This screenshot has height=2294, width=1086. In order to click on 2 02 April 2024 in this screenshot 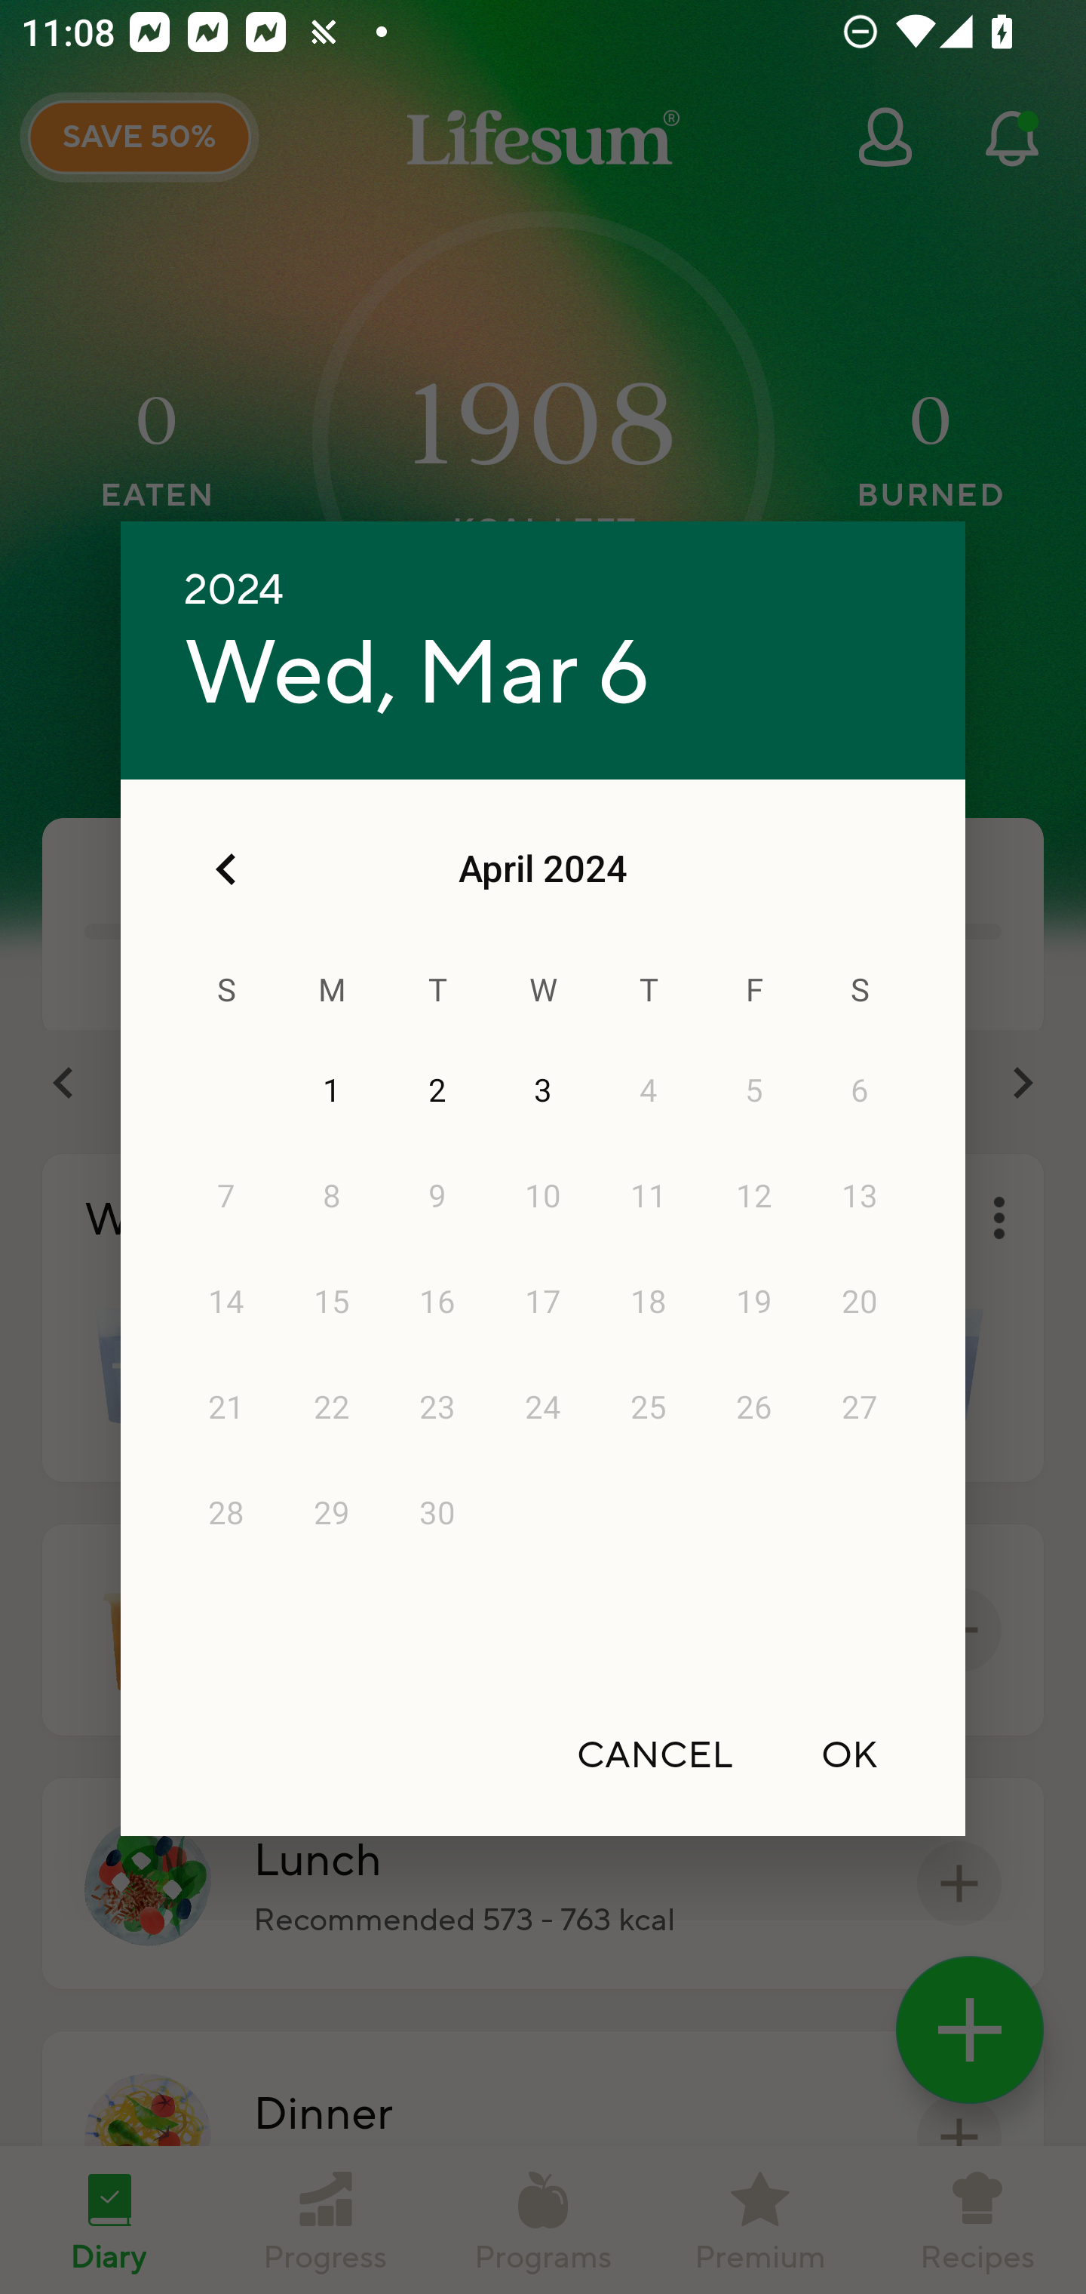, I will do `click(437, 1091)`.